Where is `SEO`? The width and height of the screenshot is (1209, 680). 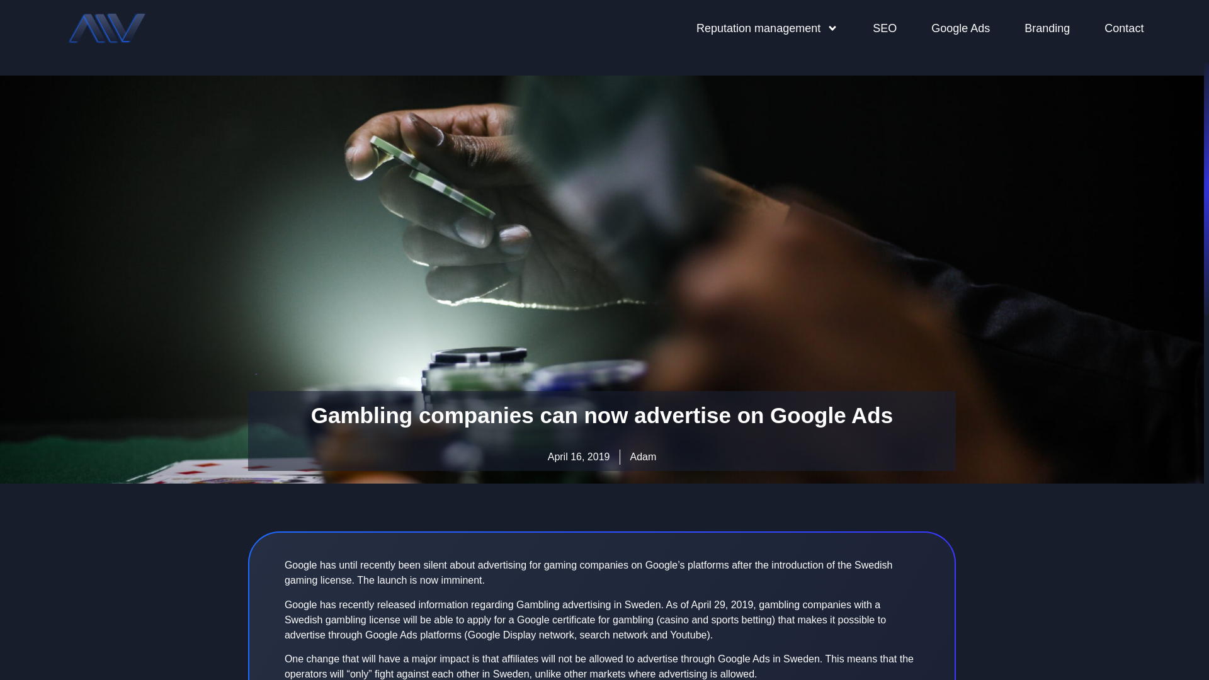 SEO is located at coordinates (885, 28).